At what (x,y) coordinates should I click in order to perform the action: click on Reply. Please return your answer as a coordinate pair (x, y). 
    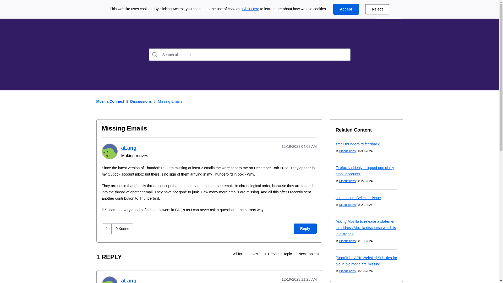
    Looking at the image, I should click on (305, 228).